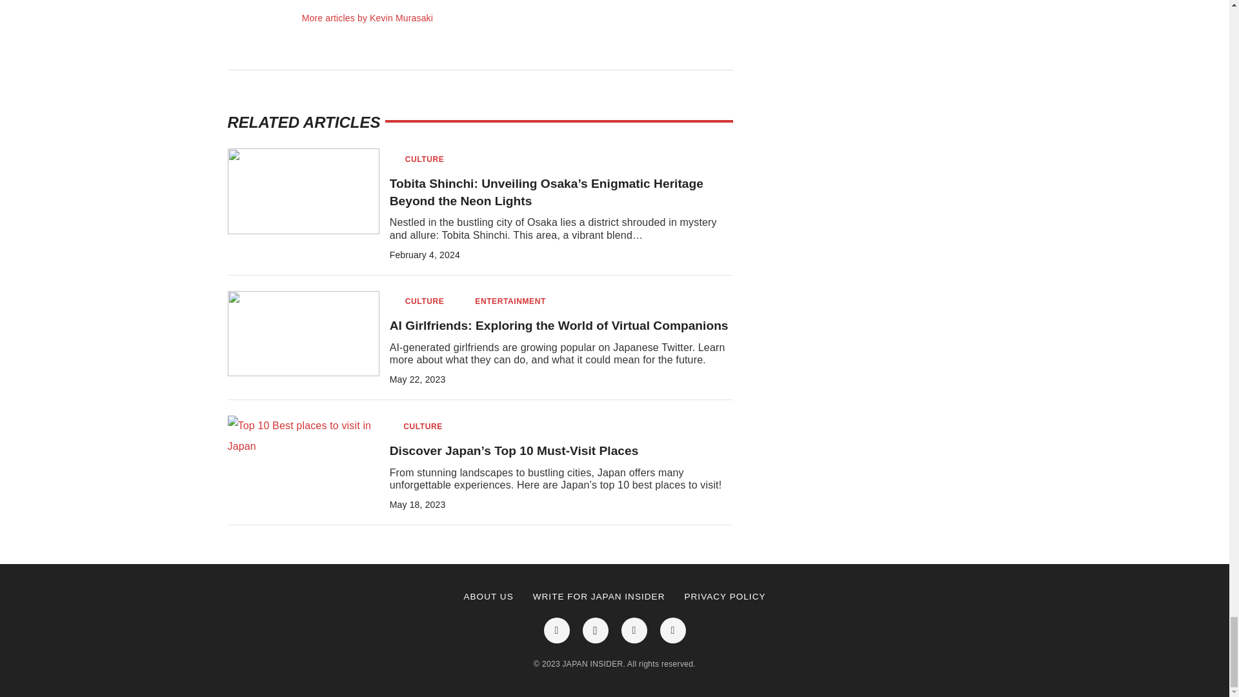 The height and width of the screenshot is (697, 1239). Describe the element at coordinates (556, 630) in the screenshot. I see `Facebook` at that location.